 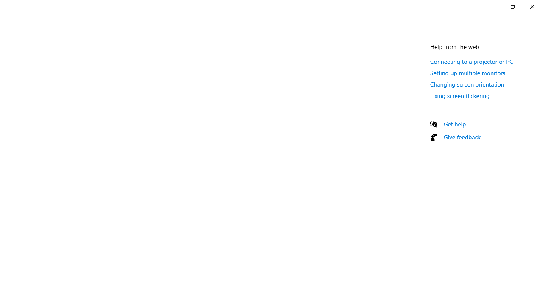 What do you see at coordinates (493, 7) in the screenshot?
I see `Minimize Settings` at bounding box center [493, 7].